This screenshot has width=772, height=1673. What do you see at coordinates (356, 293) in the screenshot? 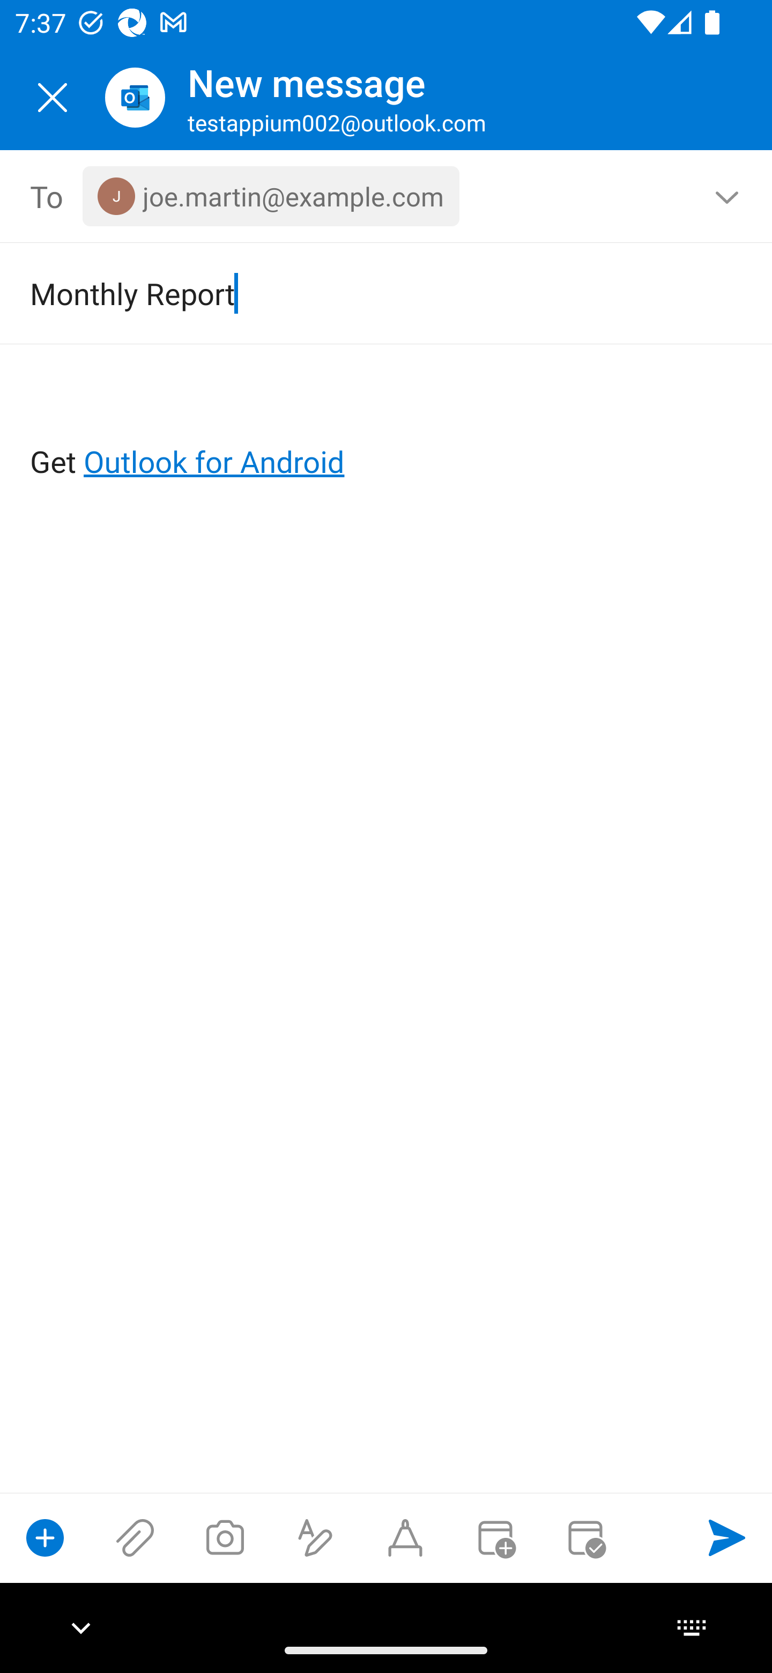
I see `Monthly Report` at bounding box center [356, 293].